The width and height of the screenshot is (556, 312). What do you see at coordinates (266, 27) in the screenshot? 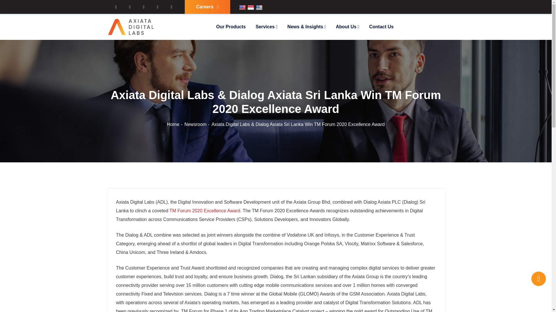
I see `Services` at bounding box center [266, 27].